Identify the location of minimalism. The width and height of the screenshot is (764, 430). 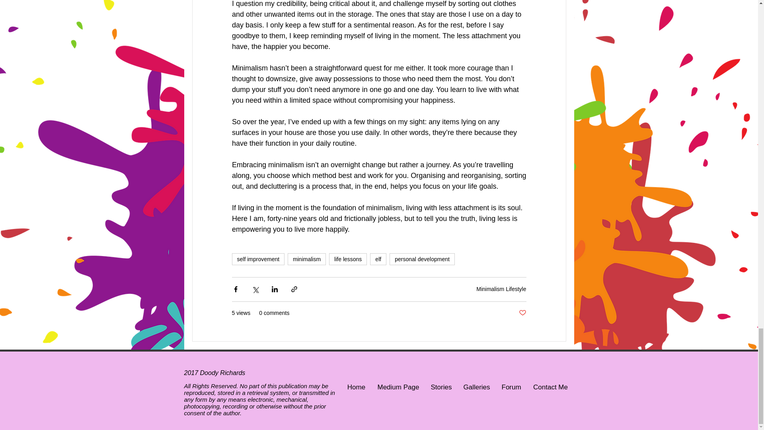
(307, 259).